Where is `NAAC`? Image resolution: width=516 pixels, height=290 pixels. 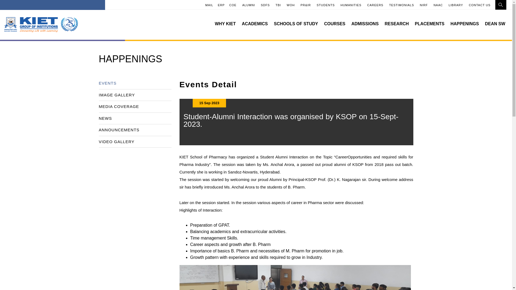 NAAC is located at coordinates (438, 5).